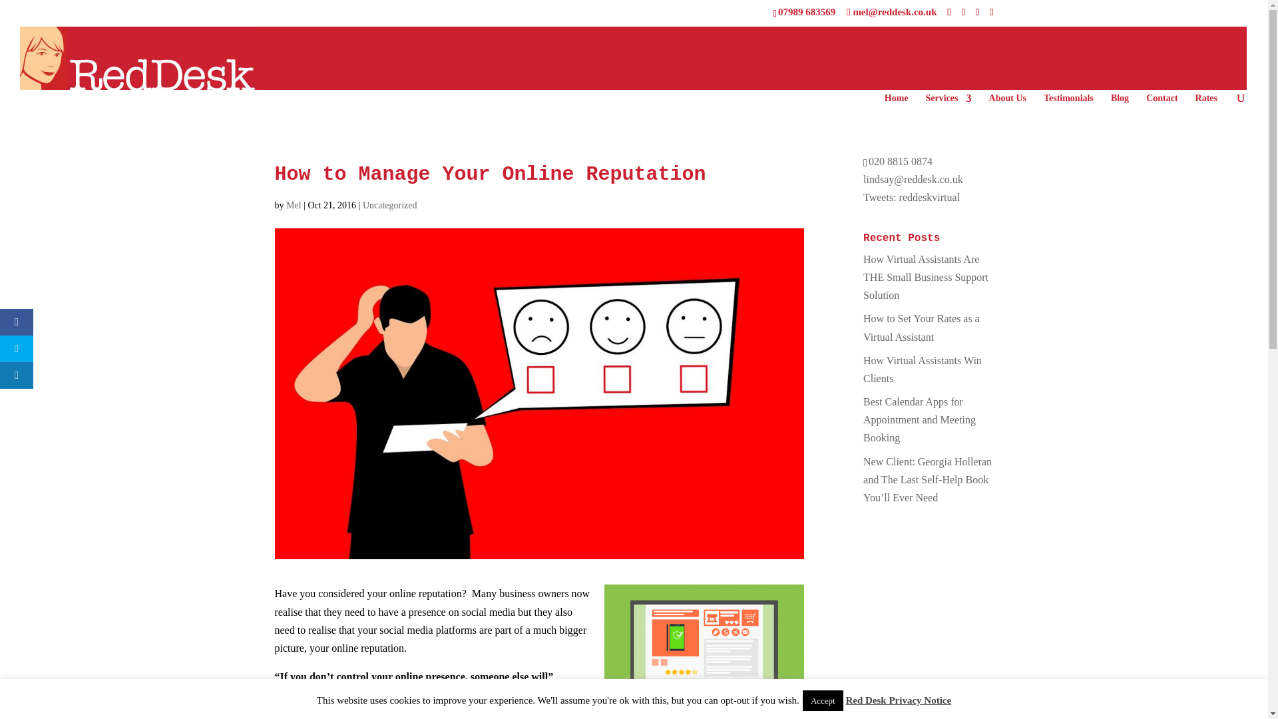  What do you see at coordinates (294, 205) in the screenshot?
I see `Posts by Mel` at bounding box center [294, 205].